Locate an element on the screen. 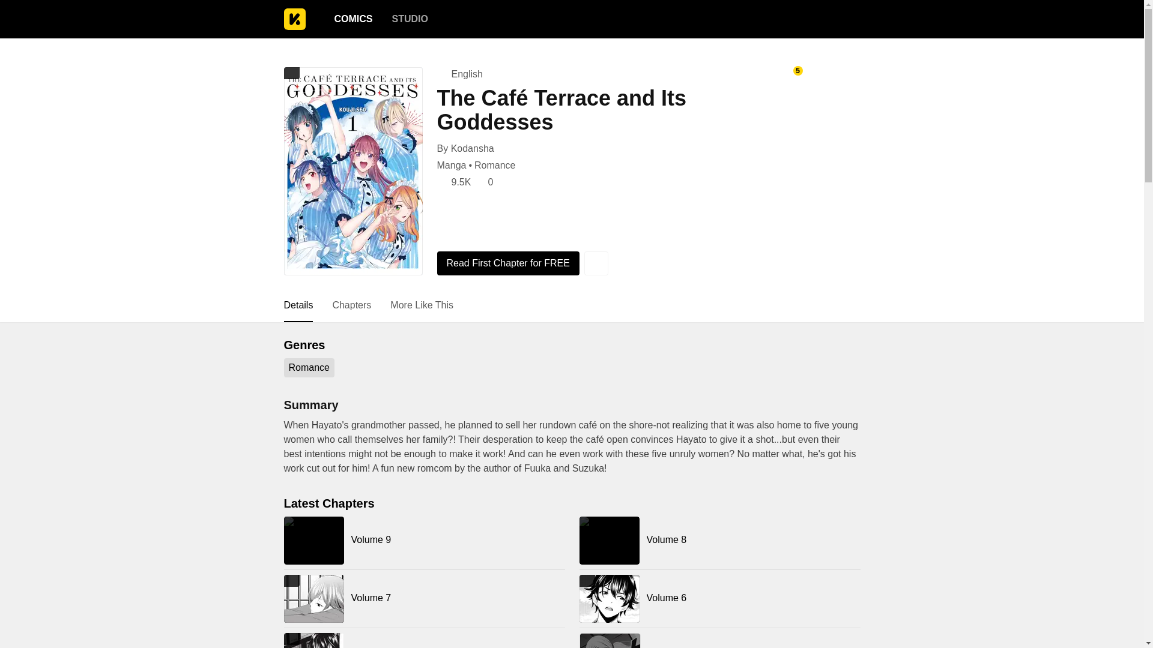 The image size is (1153, 648). By Kodansha is located at coordinates (465, 149).